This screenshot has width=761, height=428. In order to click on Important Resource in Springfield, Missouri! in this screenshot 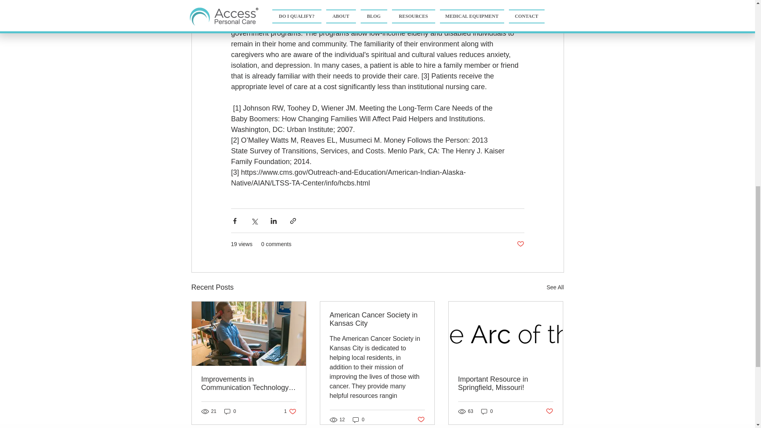, I will do `click(549, 411)`.